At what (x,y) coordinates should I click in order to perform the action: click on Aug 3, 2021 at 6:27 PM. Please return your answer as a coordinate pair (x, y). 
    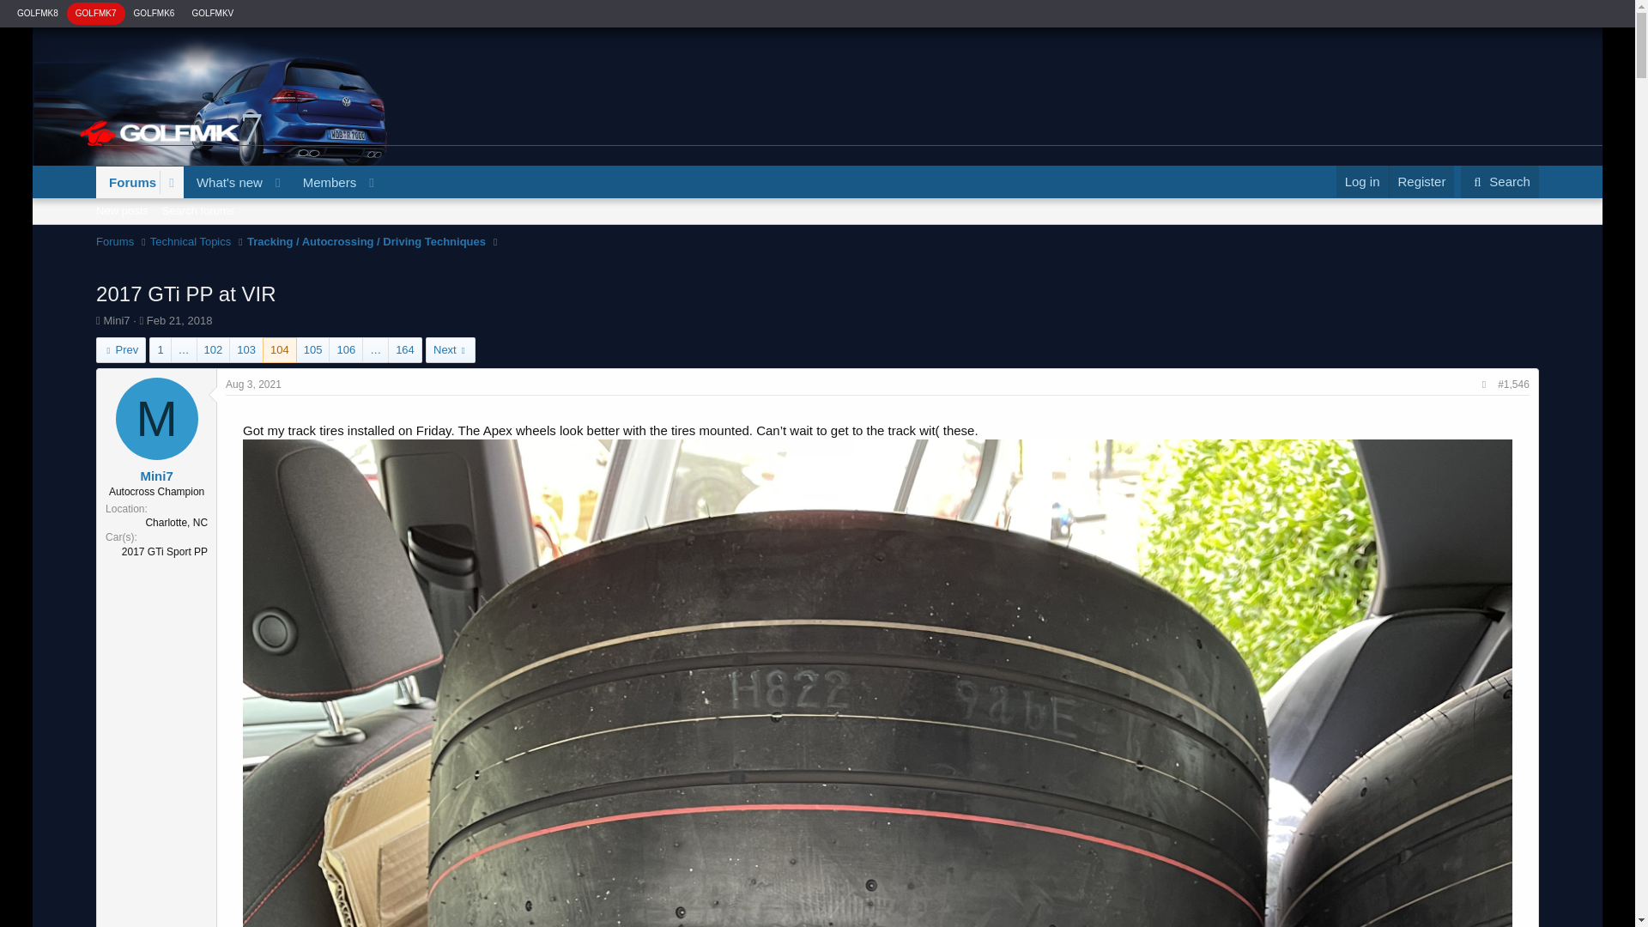
    Looking at the image, I should click on (224, 182).